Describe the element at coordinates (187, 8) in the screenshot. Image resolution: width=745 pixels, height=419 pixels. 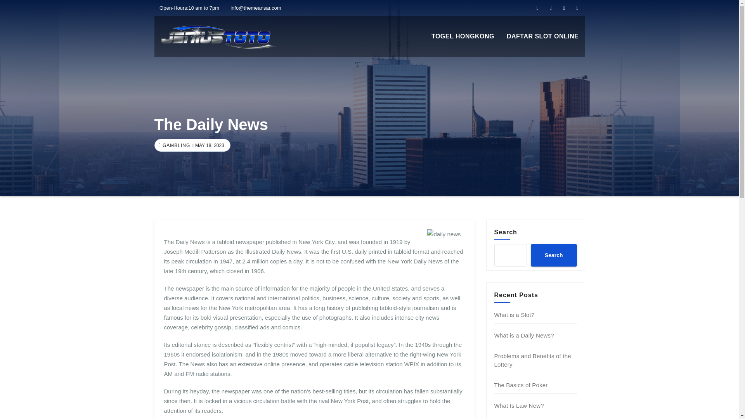
I see `Open-Hours:10 am to 7pm` at that location.